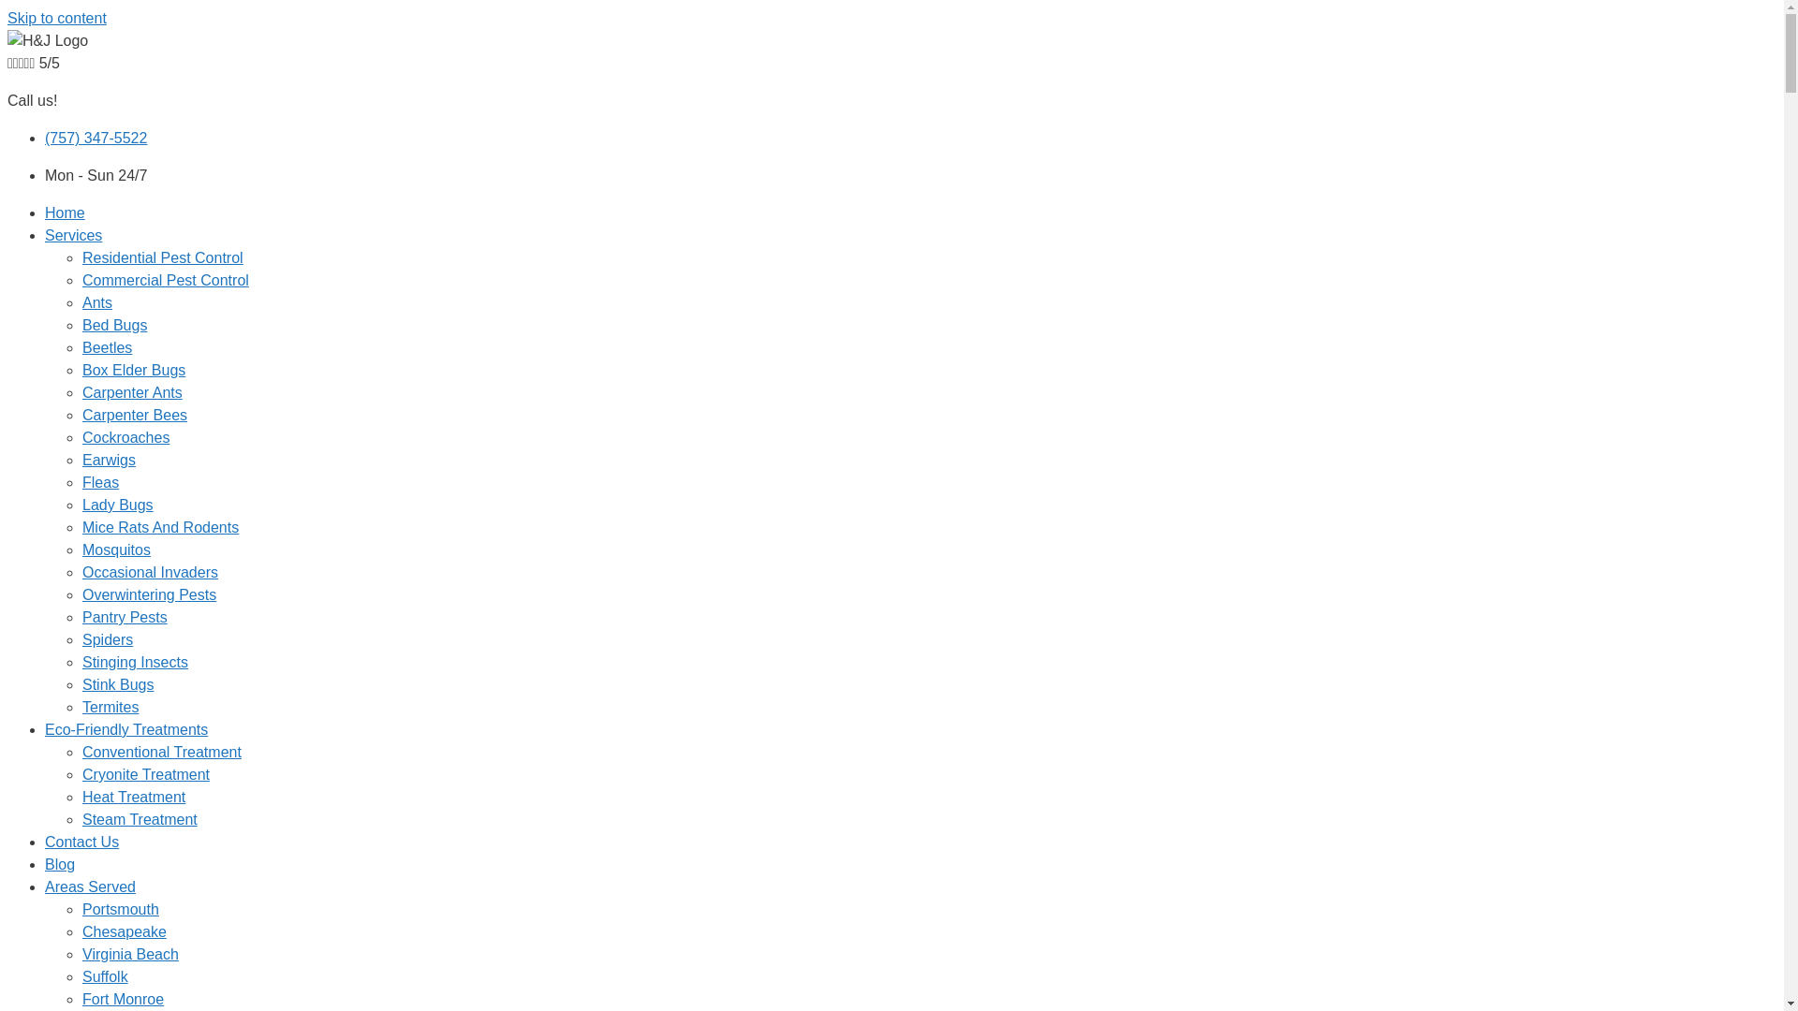 The image size is (1798, 1011). Describe the element at coordinates (126, 730) in the screenshot. I see `Eco-Friendly Treatments` at that location.